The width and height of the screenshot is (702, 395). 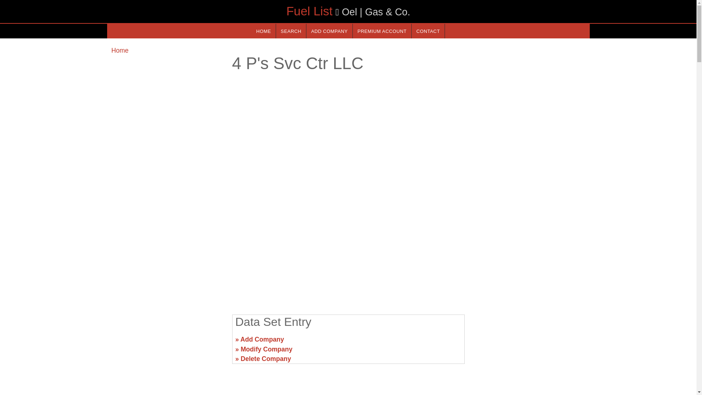 What do you see at coordinates (382, 31) in the screenshot?
I see `PREMIUM ACCOUNT` at bounding box center [382, 31].